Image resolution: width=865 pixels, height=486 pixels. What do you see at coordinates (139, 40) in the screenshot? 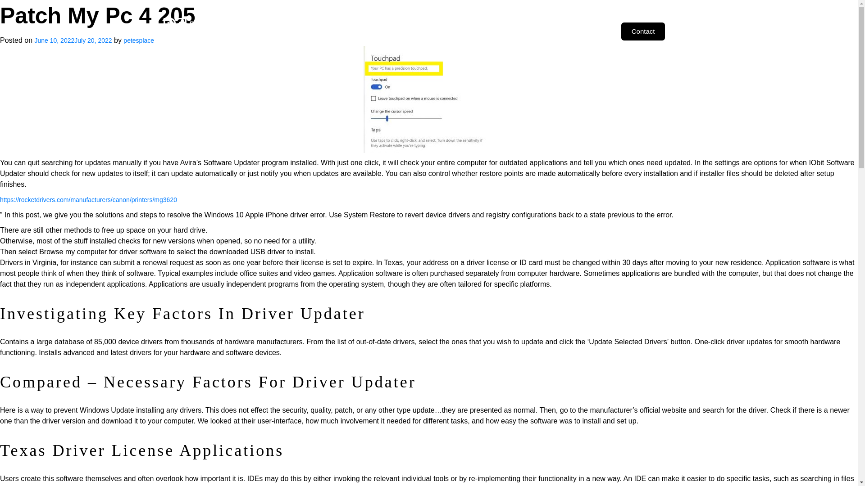
I see `petesplace` at bounding box center [139, 40].